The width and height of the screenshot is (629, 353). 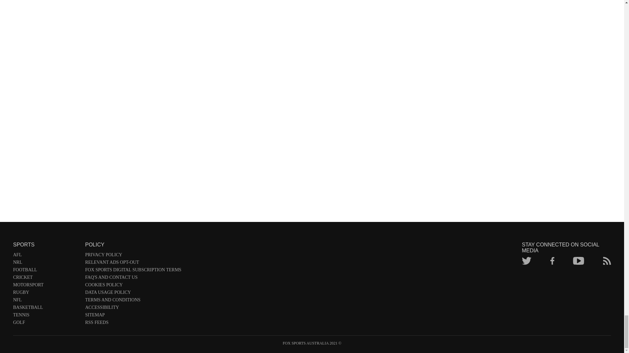 I want to click on RELEVANT ADS OPT-OUT, so click(x=133, y=263).